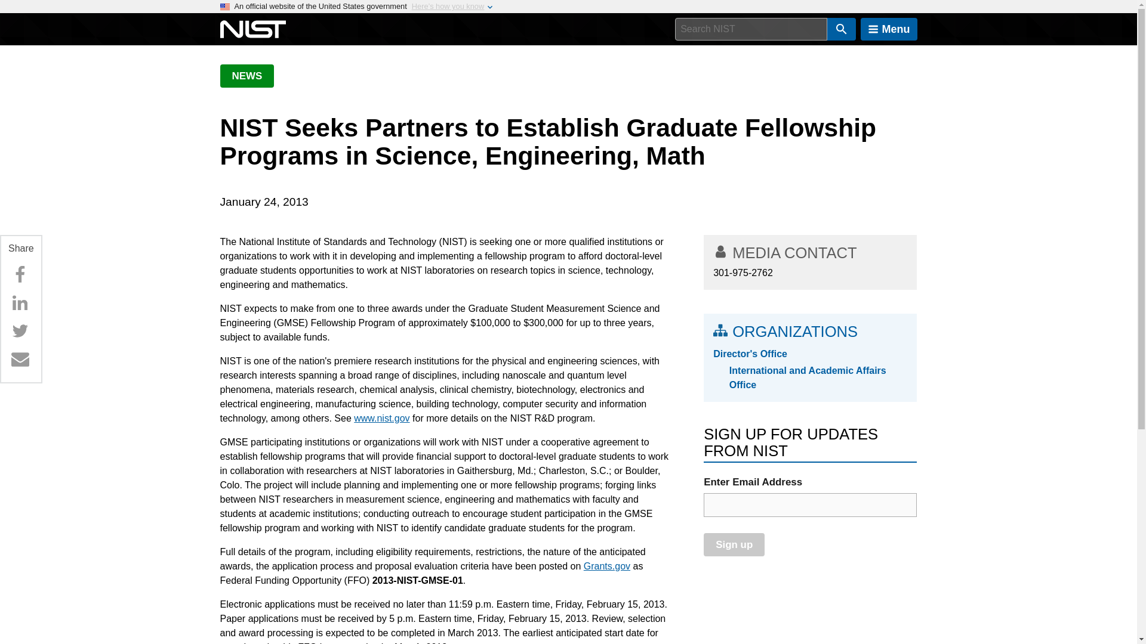 Image resolution: width=1146 pixels, height=644 pixels. Describe the element at coordinates (810, 505) in the screenshot. I see `email` at that location.